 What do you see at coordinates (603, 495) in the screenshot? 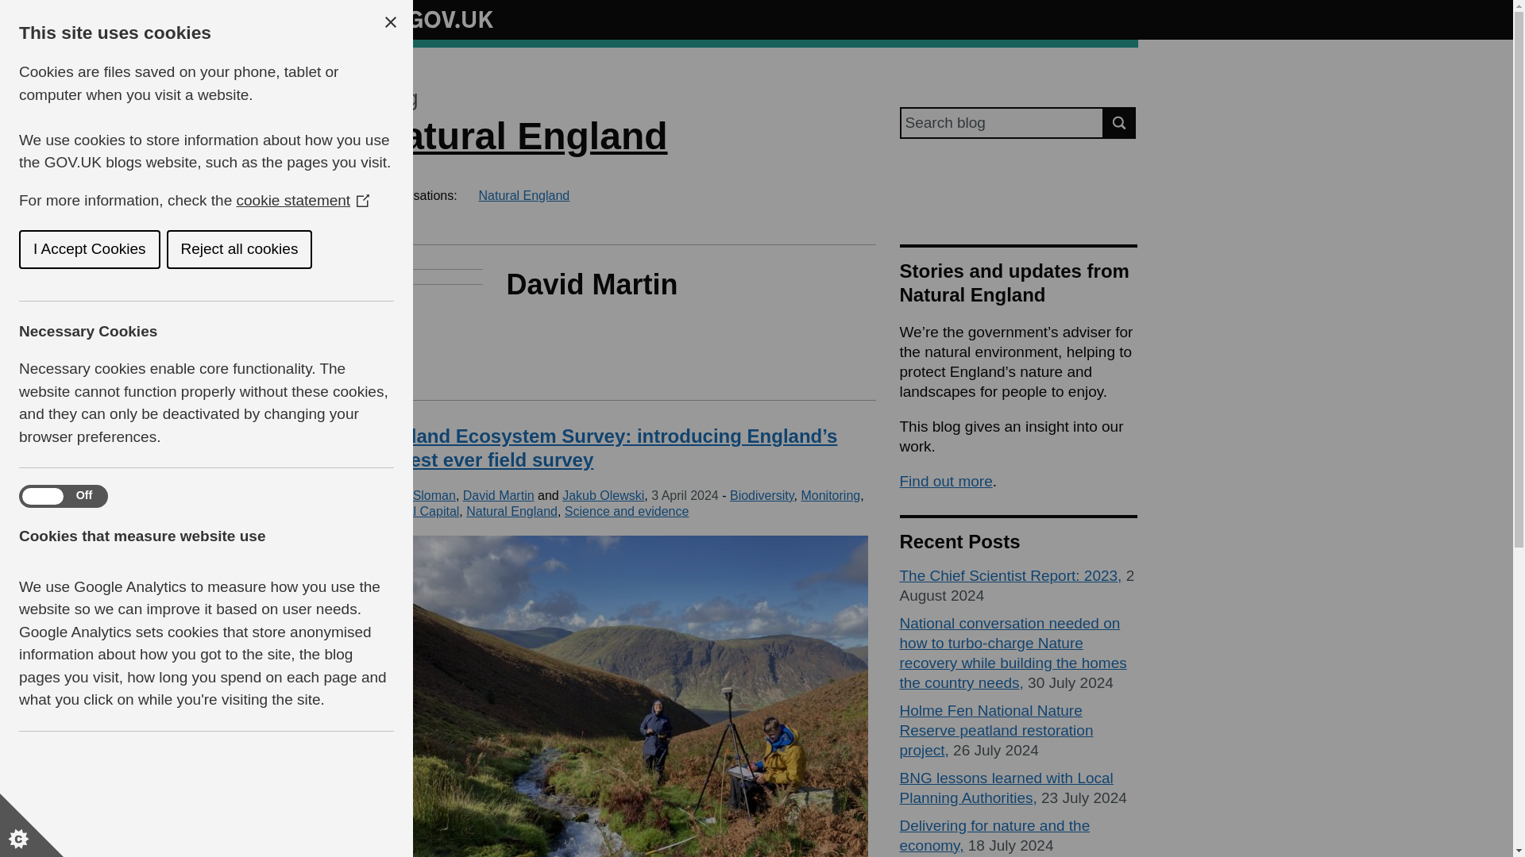
I see `Posts by Jakub Olewski` at bounding box center [603, 495].